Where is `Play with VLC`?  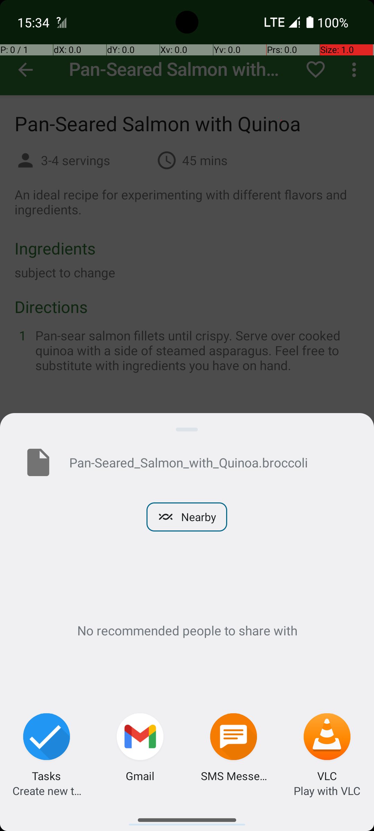
Play with VLC is located at coordinates (327, 791).